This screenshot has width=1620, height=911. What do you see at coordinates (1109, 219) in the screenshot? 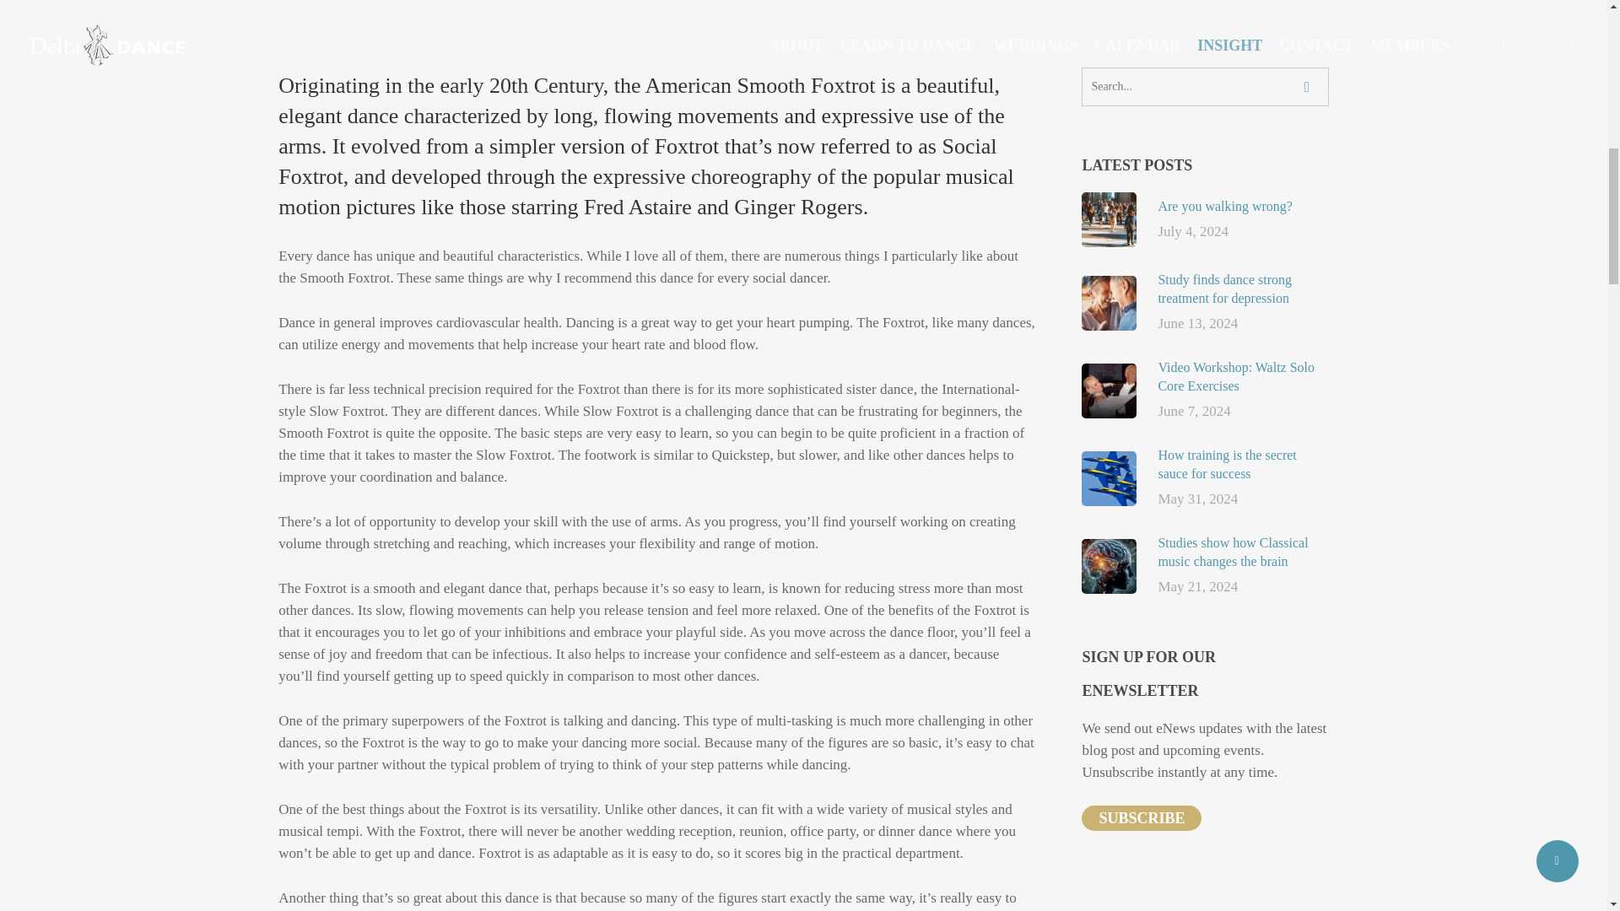
I see `group-of-people-walking - Delta.Dance` at bounding box center [1109, 219].